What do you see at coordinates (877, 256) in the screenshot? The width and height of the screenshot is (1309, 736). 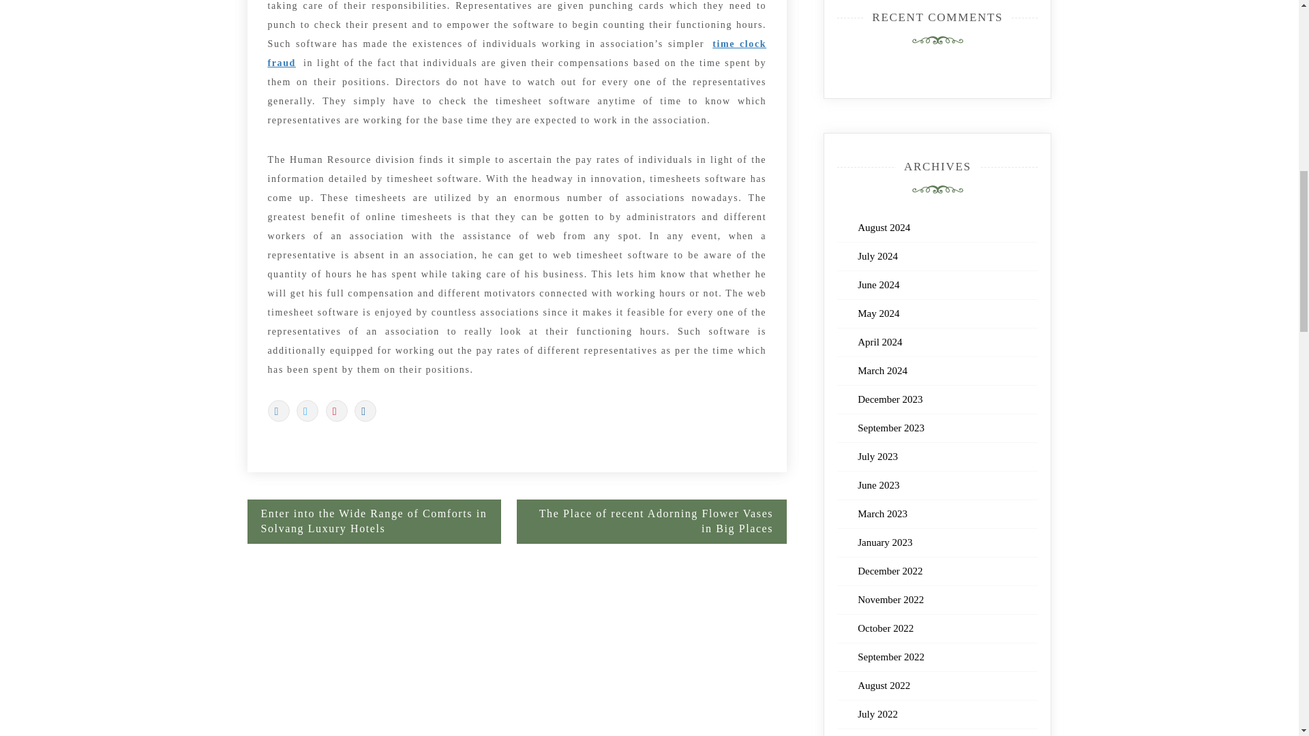 I see `July 2024` at bounding box center [877, 256].